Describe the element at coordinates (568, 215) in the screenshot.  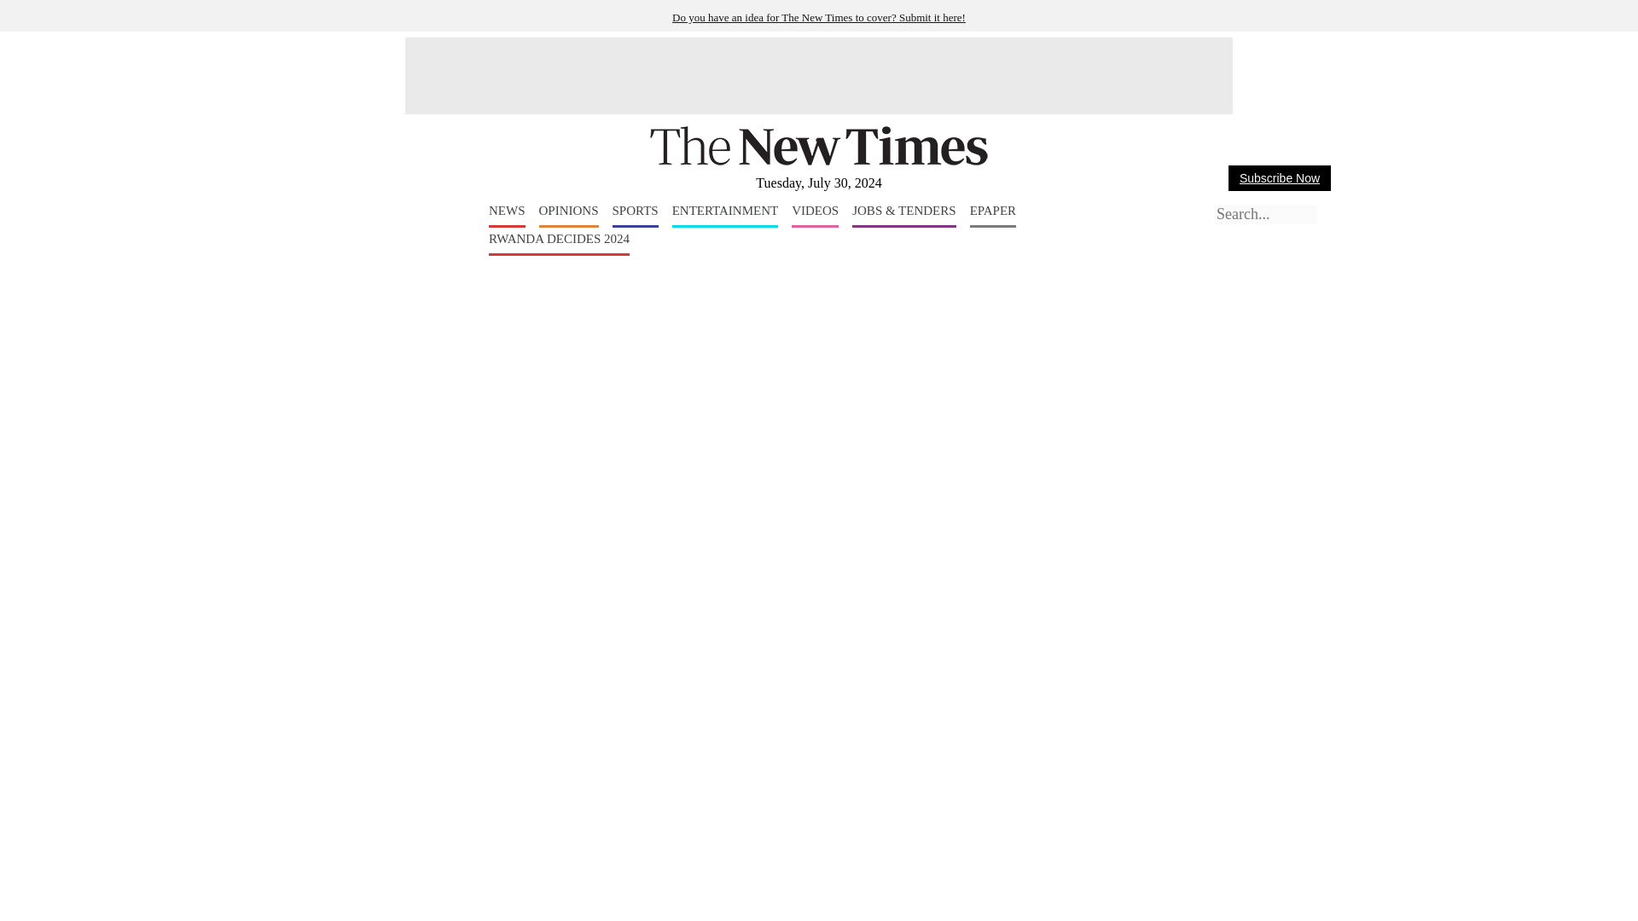
I see `OPINIONS` at that location.